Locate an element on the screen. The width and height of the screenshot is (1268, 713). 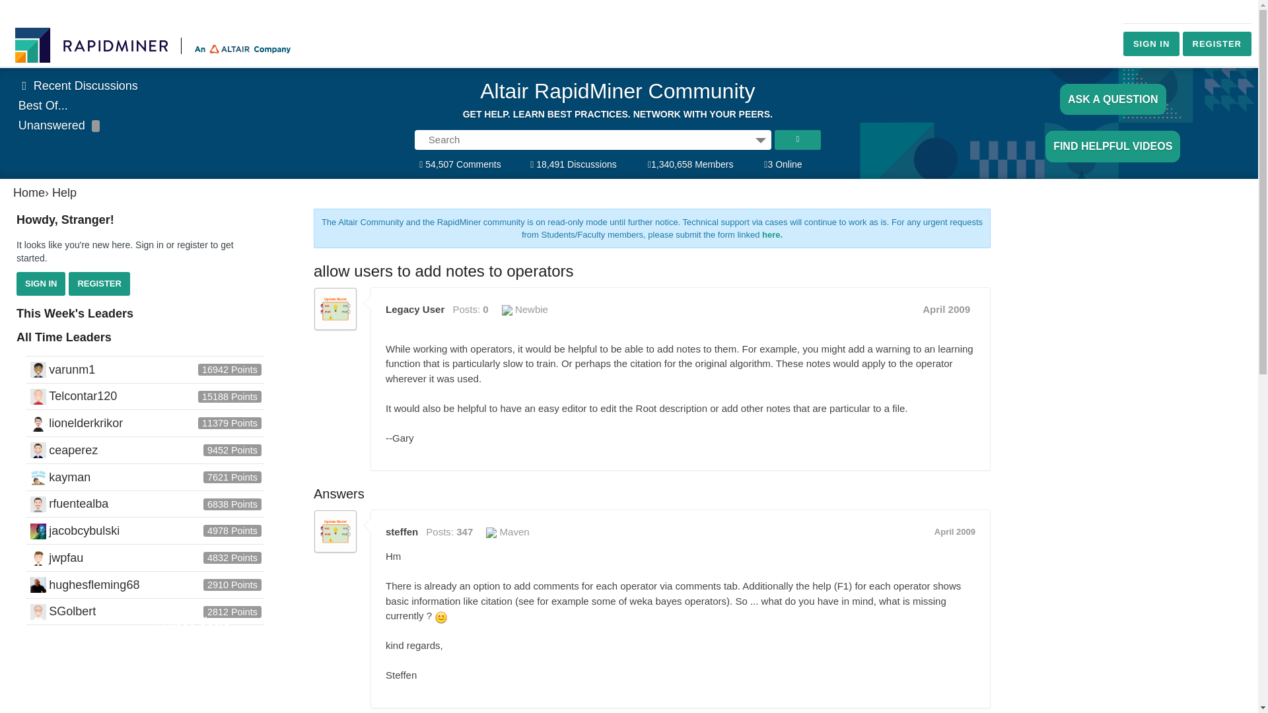
Maven is located at coordinates (507, 532).